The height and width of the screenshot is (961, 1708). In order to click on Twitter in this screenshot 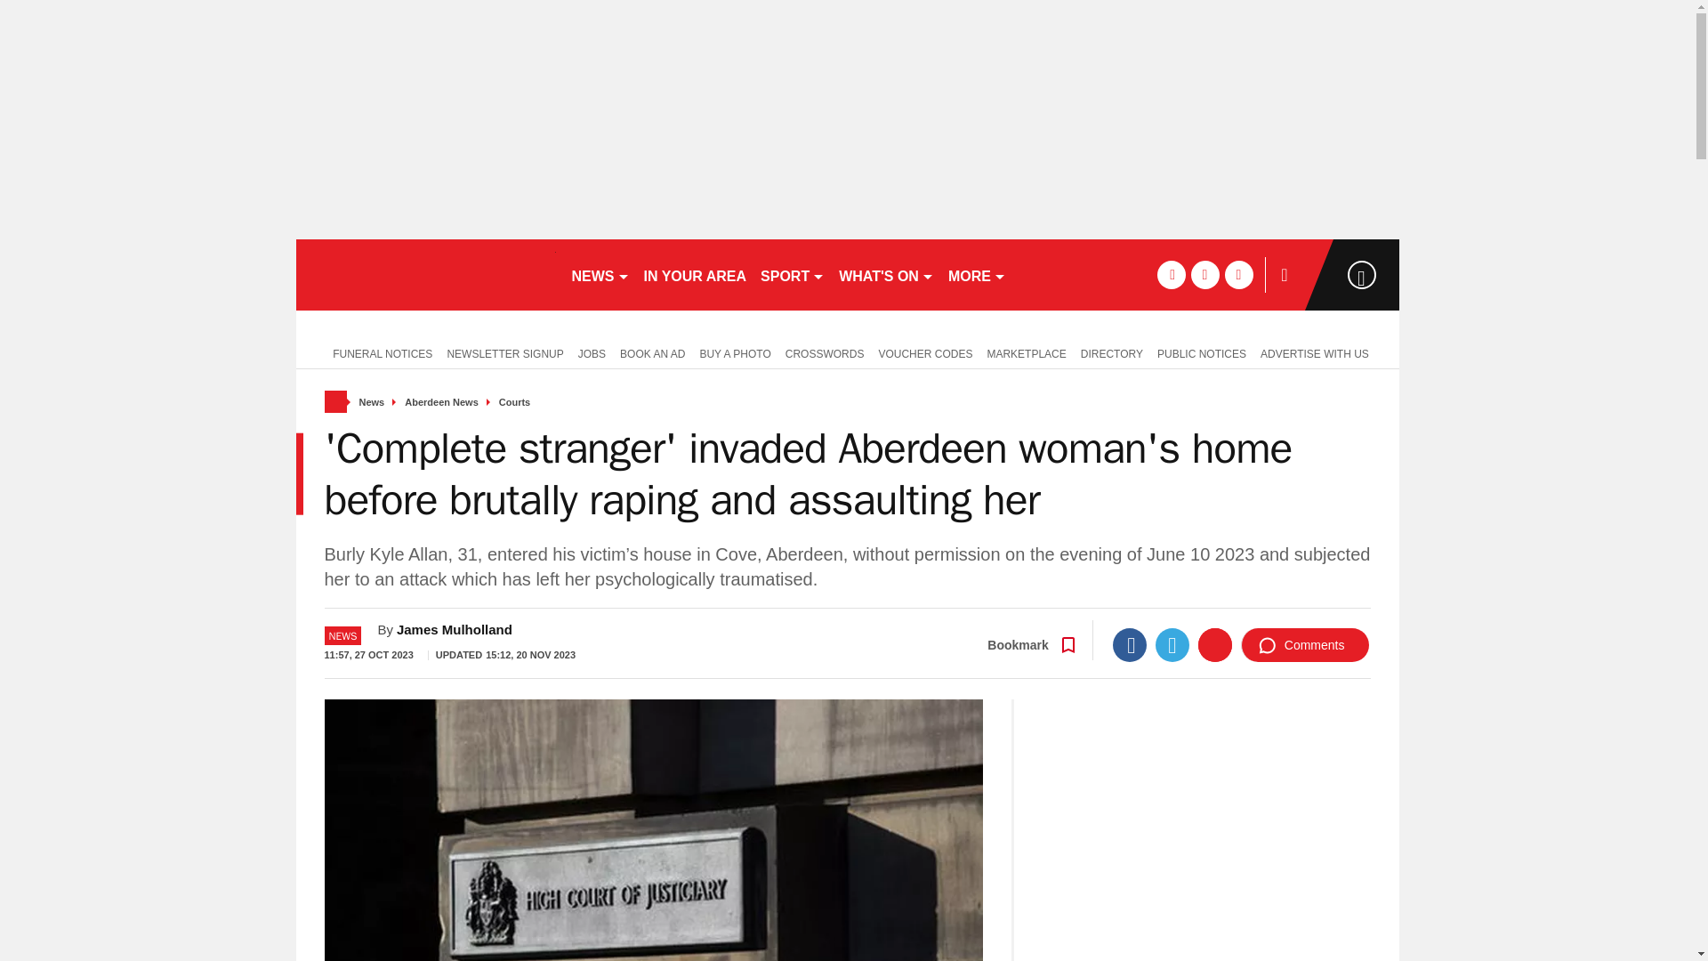, I will do `click(1172, 645)`.